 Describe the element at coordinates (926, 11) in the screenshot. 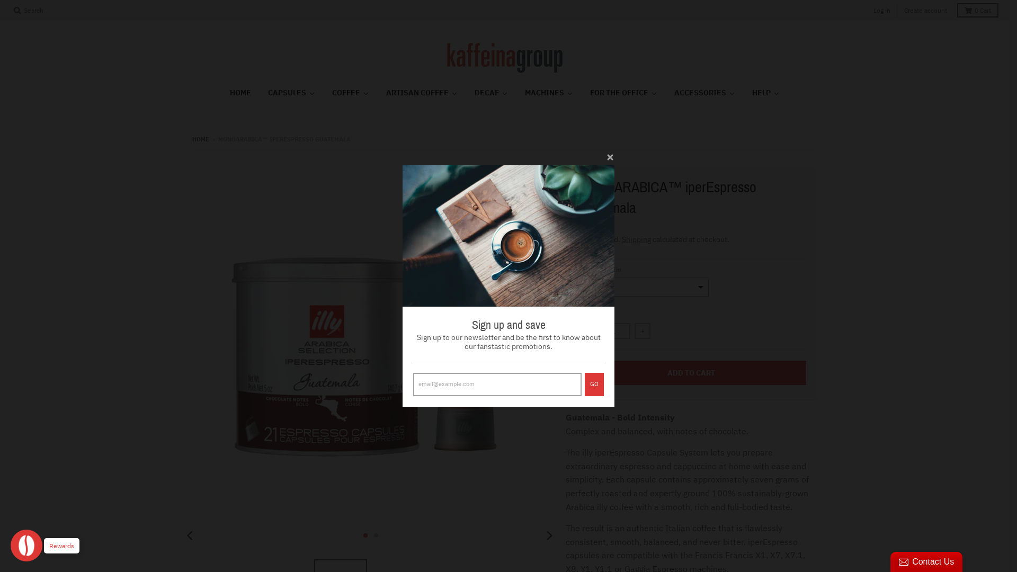

I see `Create account` at that location.